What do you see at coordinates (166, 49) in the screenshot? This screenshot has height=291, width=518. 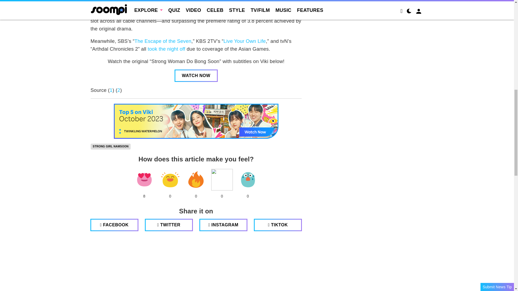 I see `took the night off` at bounding box center [166, 49].